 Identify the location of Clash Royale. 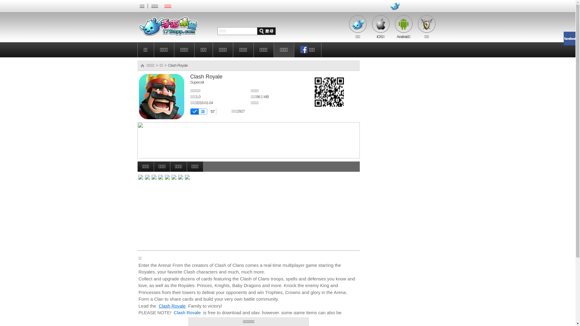
(187, 313).